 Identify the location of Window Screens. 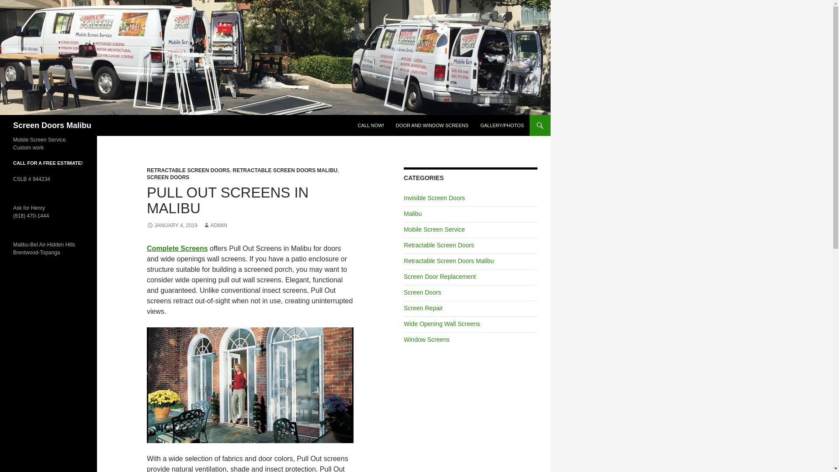
(426, 339).